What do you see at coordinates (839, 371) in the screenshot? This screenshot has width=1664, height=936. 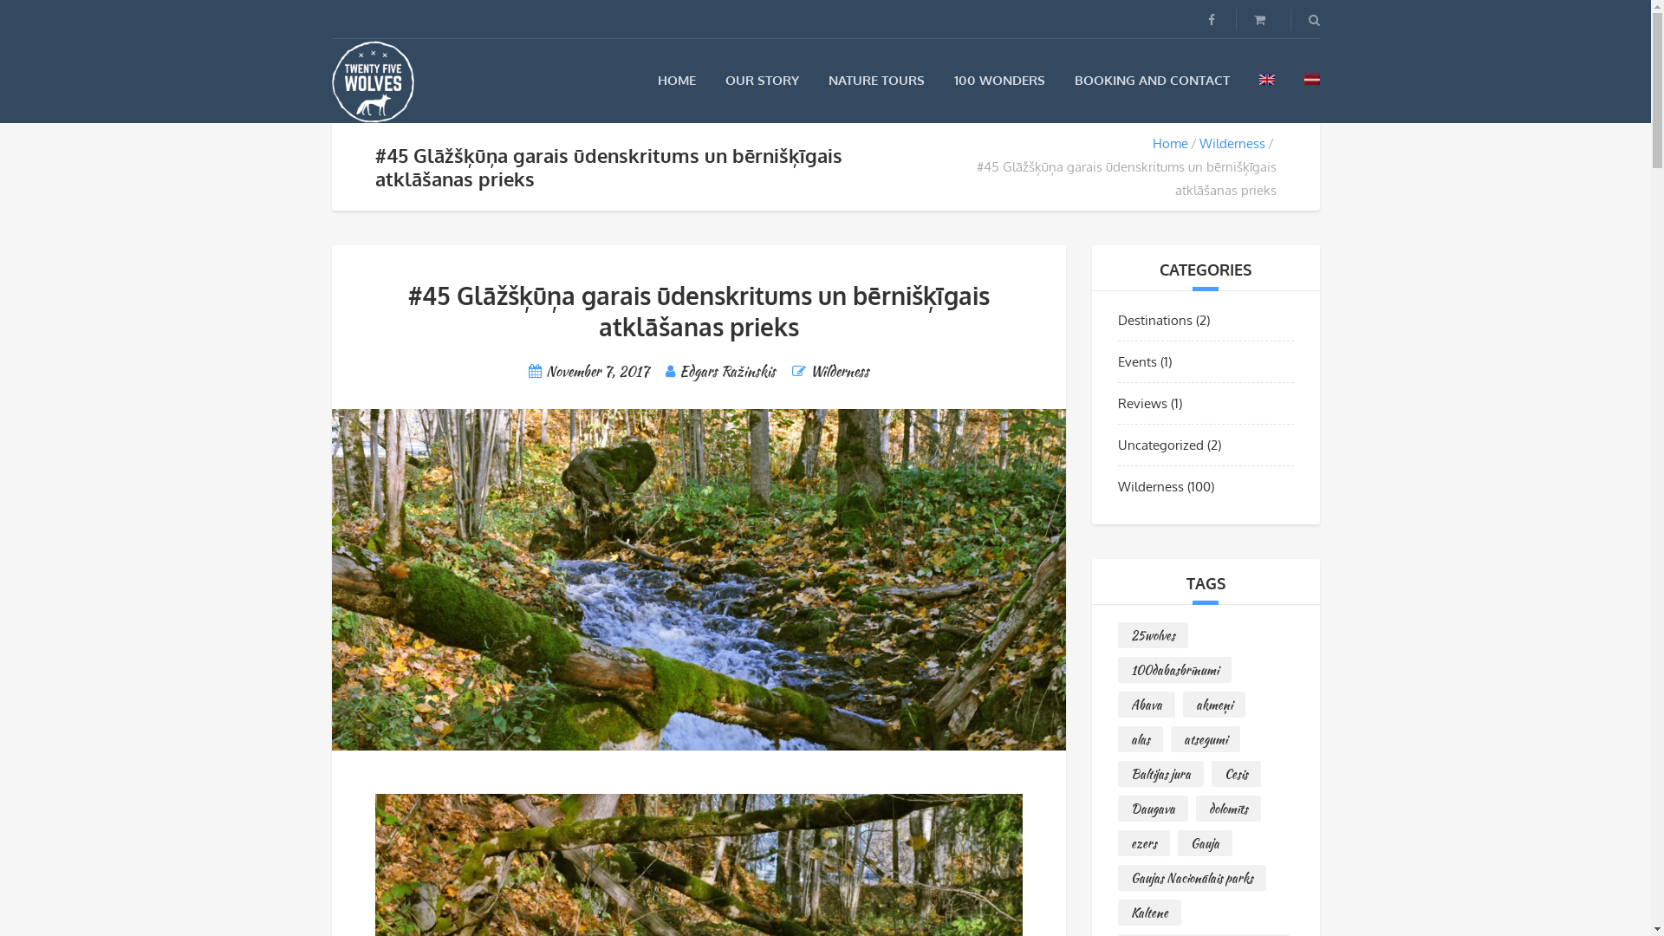 I see `Wilderness` at bounding box center [839, 371].